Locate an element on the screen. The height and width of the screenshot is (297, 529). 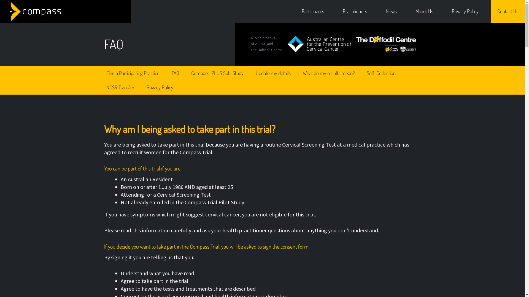
Compass-PLUS Sub-Study is located at coordinates (217, 73).